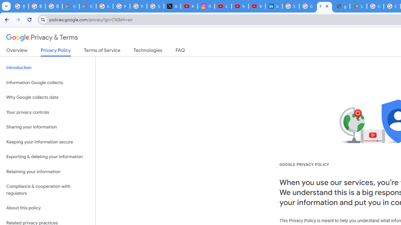 Image resolution: width=401 pixels, height=225 pixels. Describe the element at coordinates (257, 6) in the screenshot. I see `YouTube Culture & Trends - YouTube Top 10, 2021` at that location.